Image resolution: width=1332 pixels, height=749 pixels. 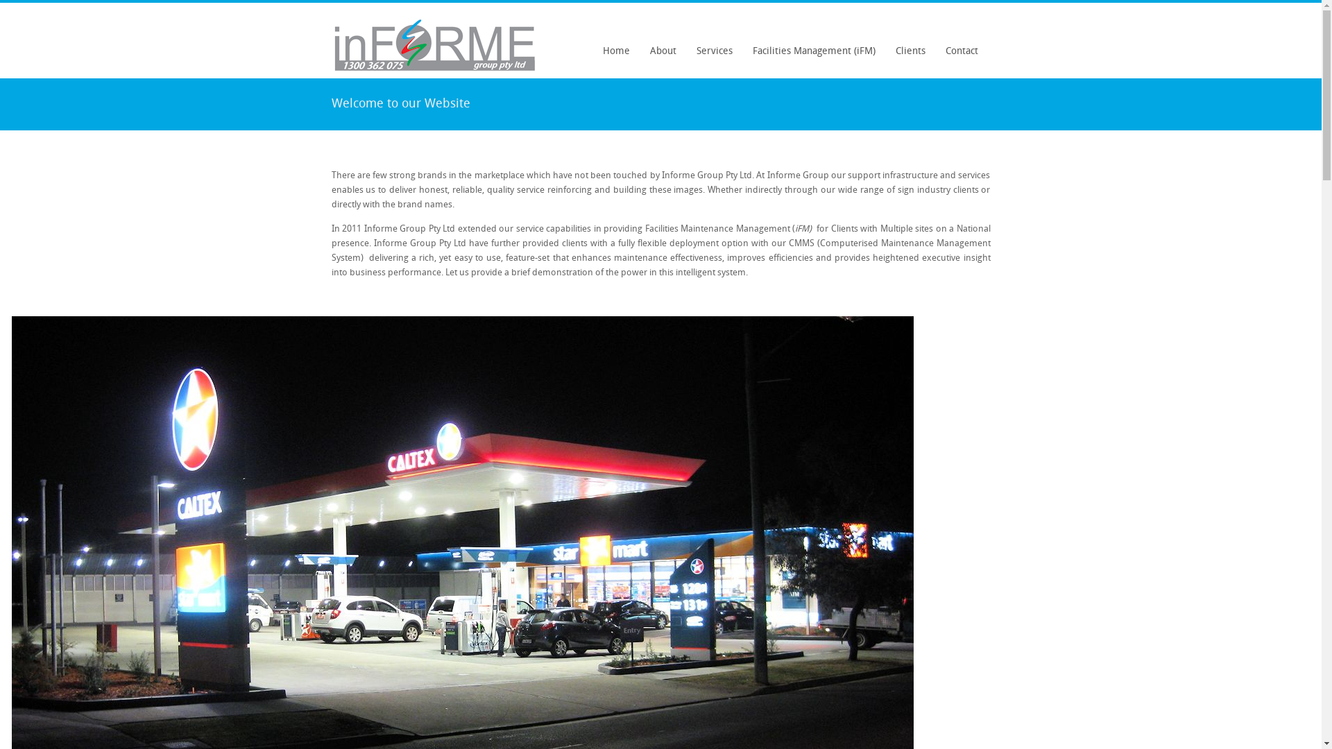 I want to click on Home, so click(x=616, y=52).